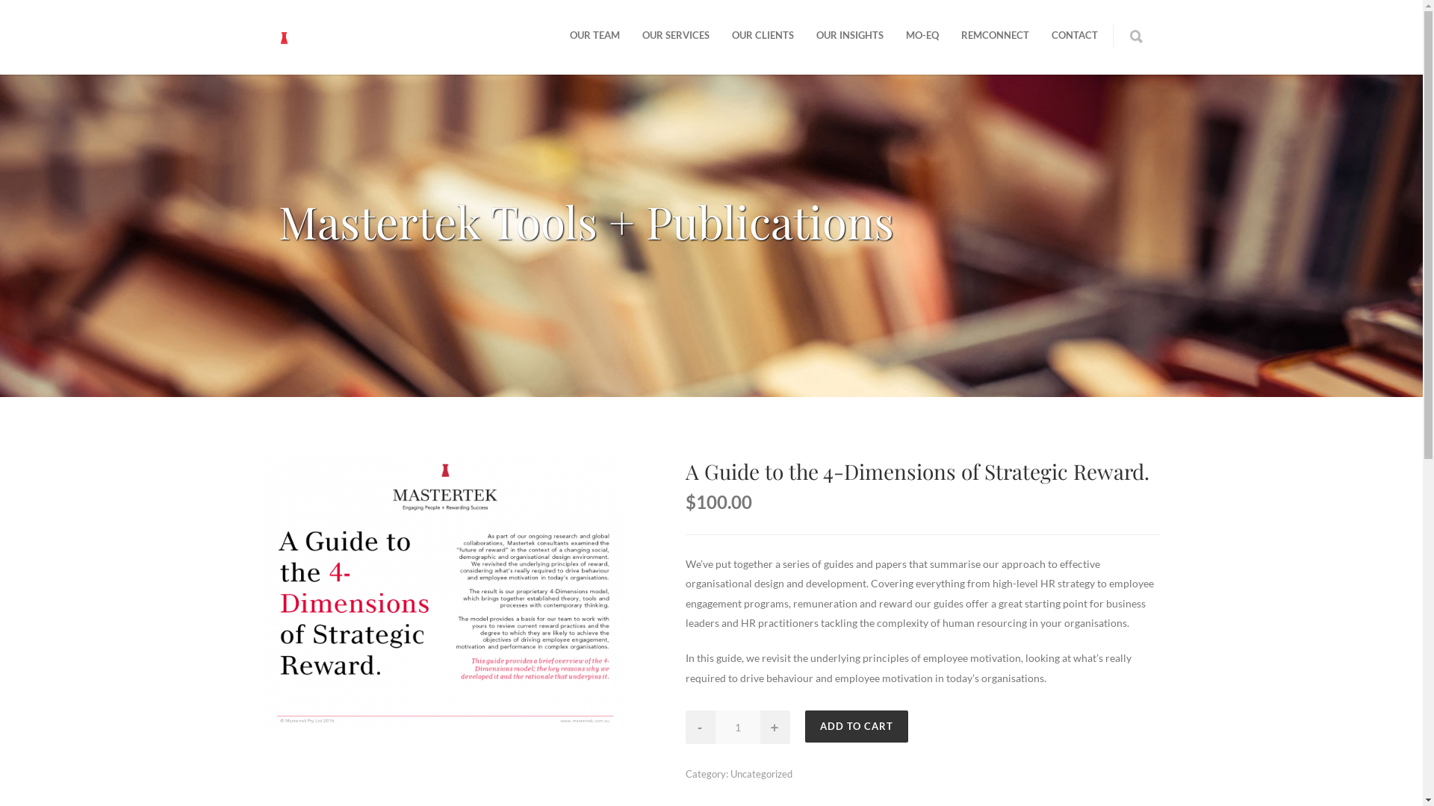 This screenshot has width=1434, height=806. I want to click on MO-EQ, so click(922, 34).